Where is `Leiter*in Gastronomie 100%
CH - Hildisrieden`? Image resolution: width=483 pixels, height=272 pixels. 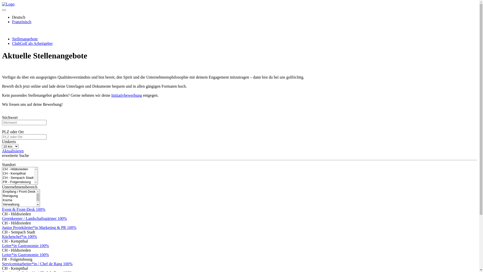
Leiter*in Gastronomie 100%
CH - Hildisrieden is located at coordinates (239, 248).